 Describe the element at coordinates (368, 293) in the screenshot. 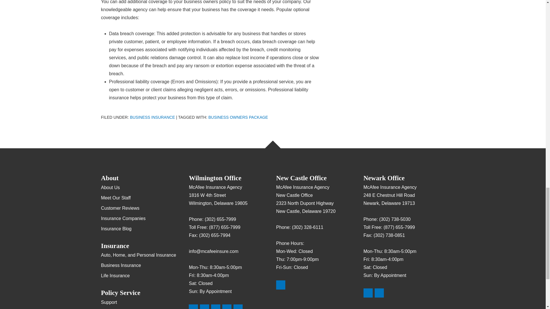

I see `Google Maps` at that location.